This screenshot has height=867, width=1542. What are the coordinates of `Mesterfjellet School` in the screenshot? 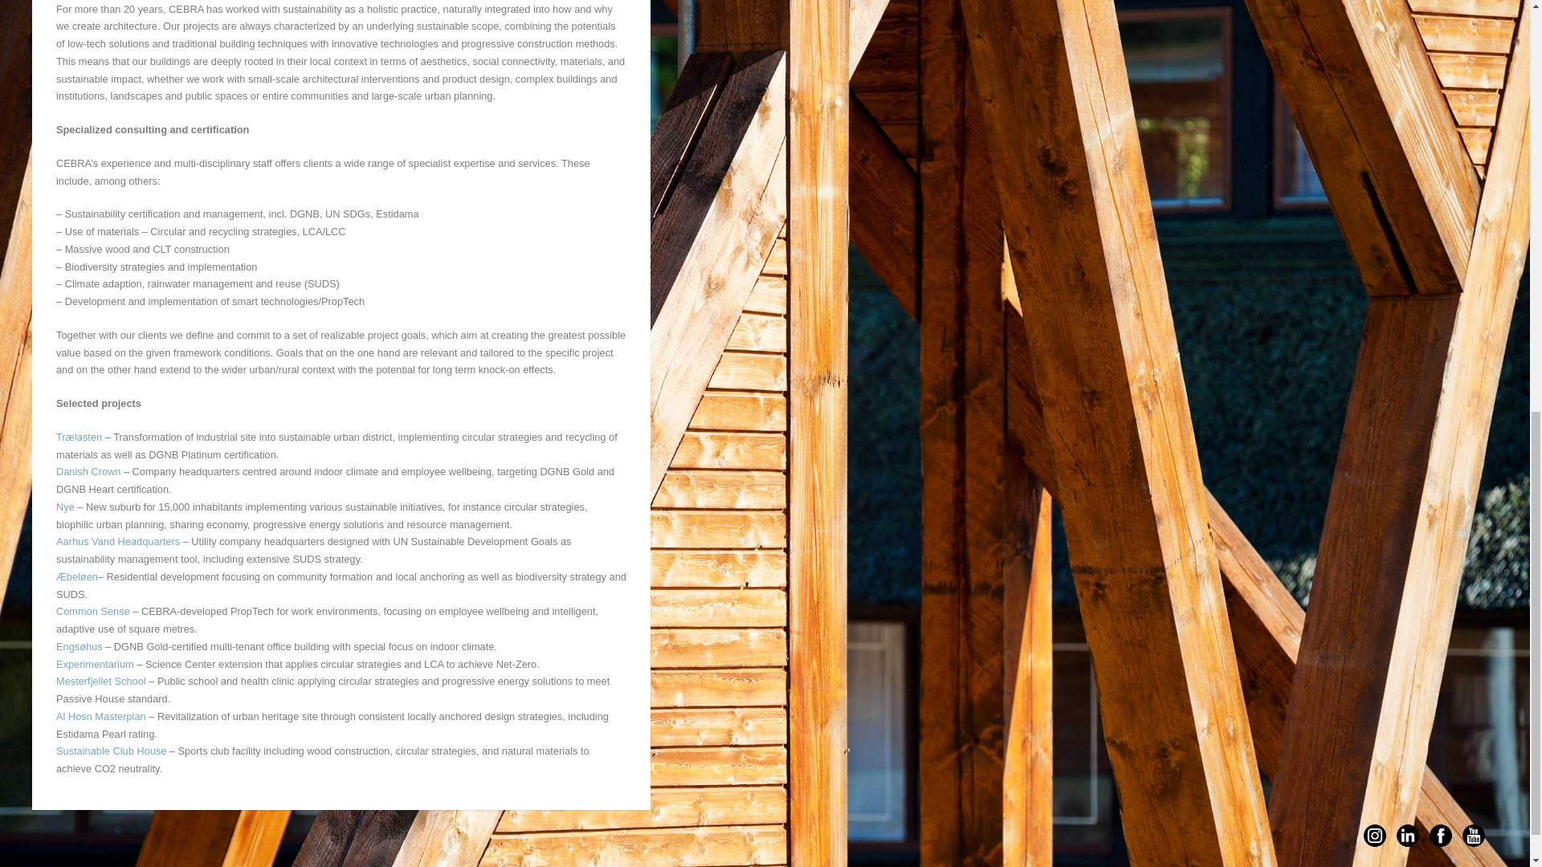 It's located at (101, 681).